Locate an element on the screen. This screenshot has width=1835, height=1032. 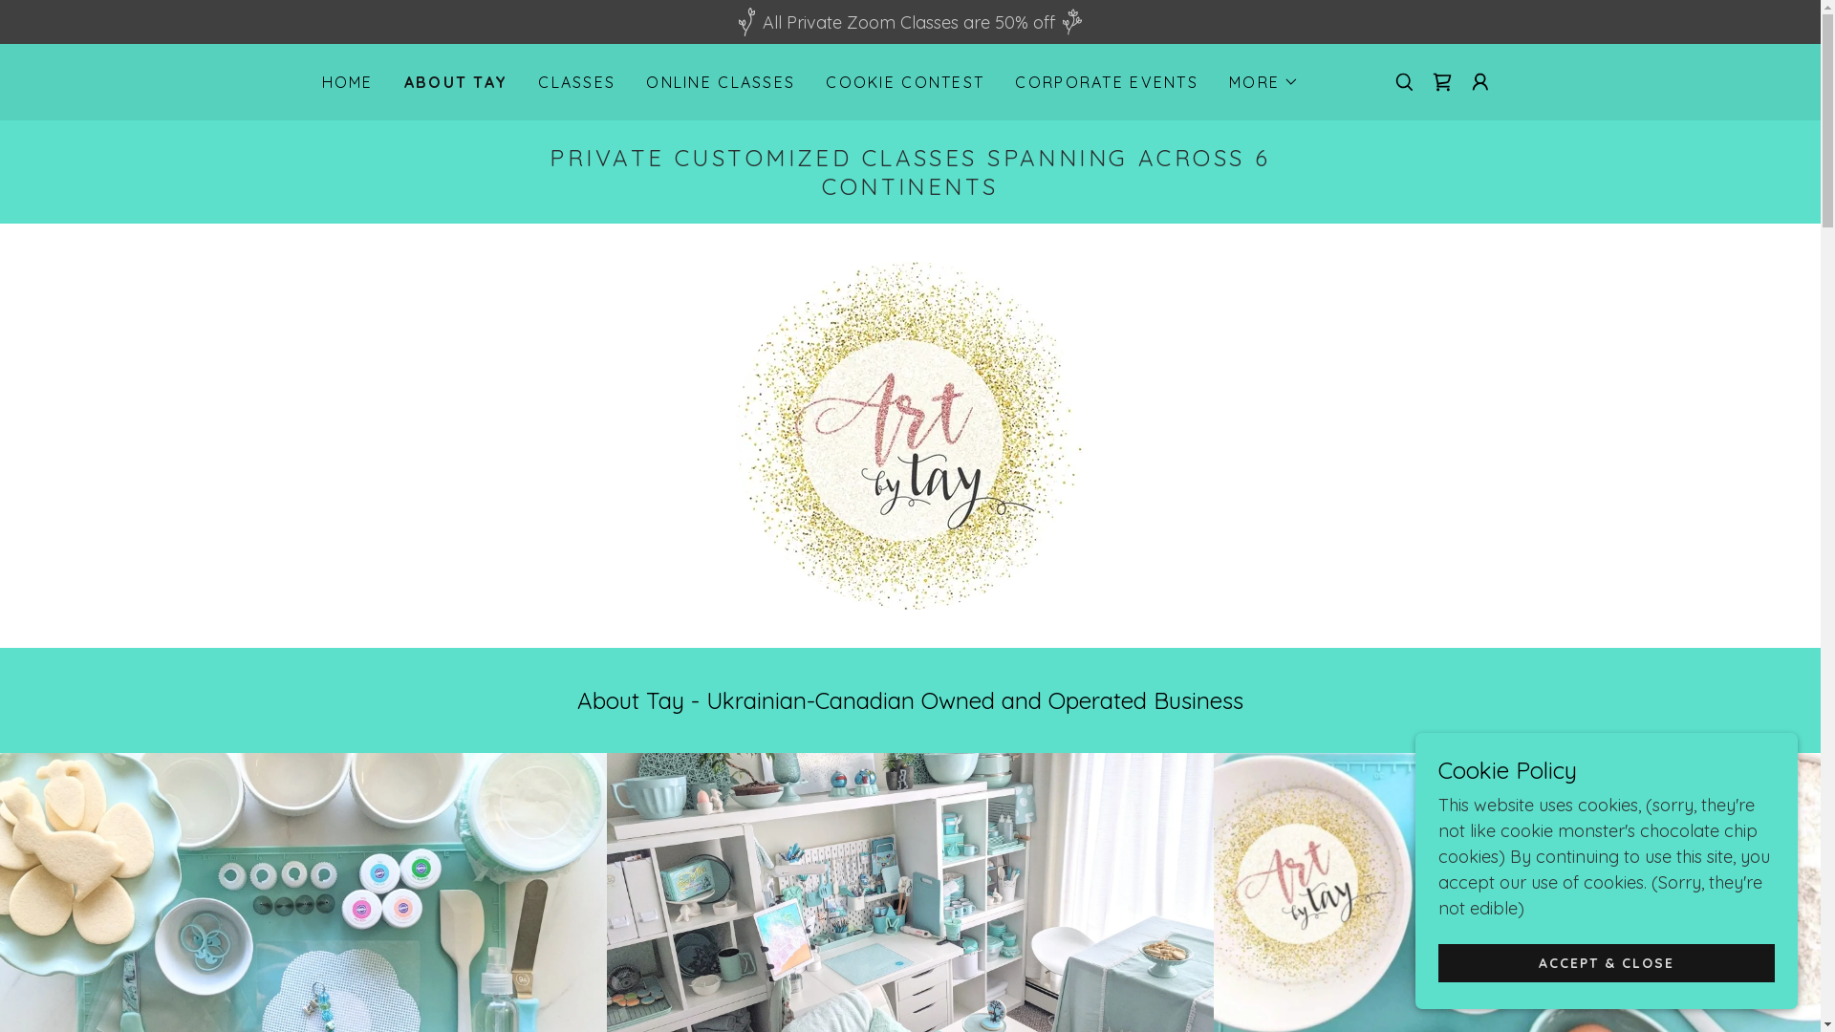
HOME is located at coordinates (347, 82).